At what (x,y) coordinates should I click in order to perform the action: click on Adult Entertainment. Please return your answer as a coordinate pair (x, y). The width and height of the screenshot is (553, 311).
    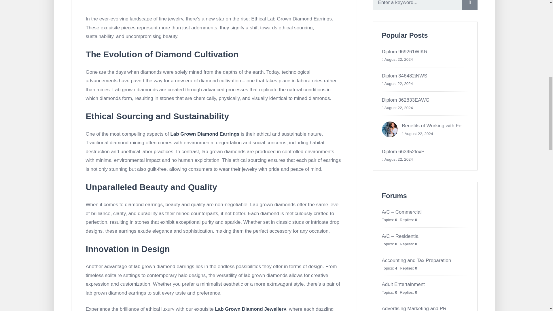
    Looking at the image, I should click on (403, 284).